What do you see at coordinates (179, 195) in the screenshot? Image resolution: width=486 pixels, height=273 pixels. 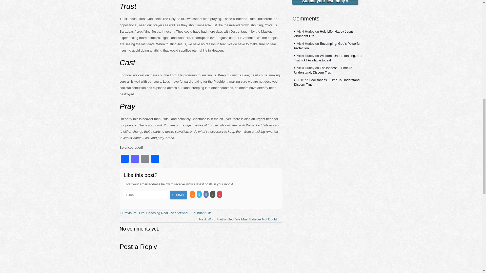 I see `Submit` at bounding box center [179, 195].